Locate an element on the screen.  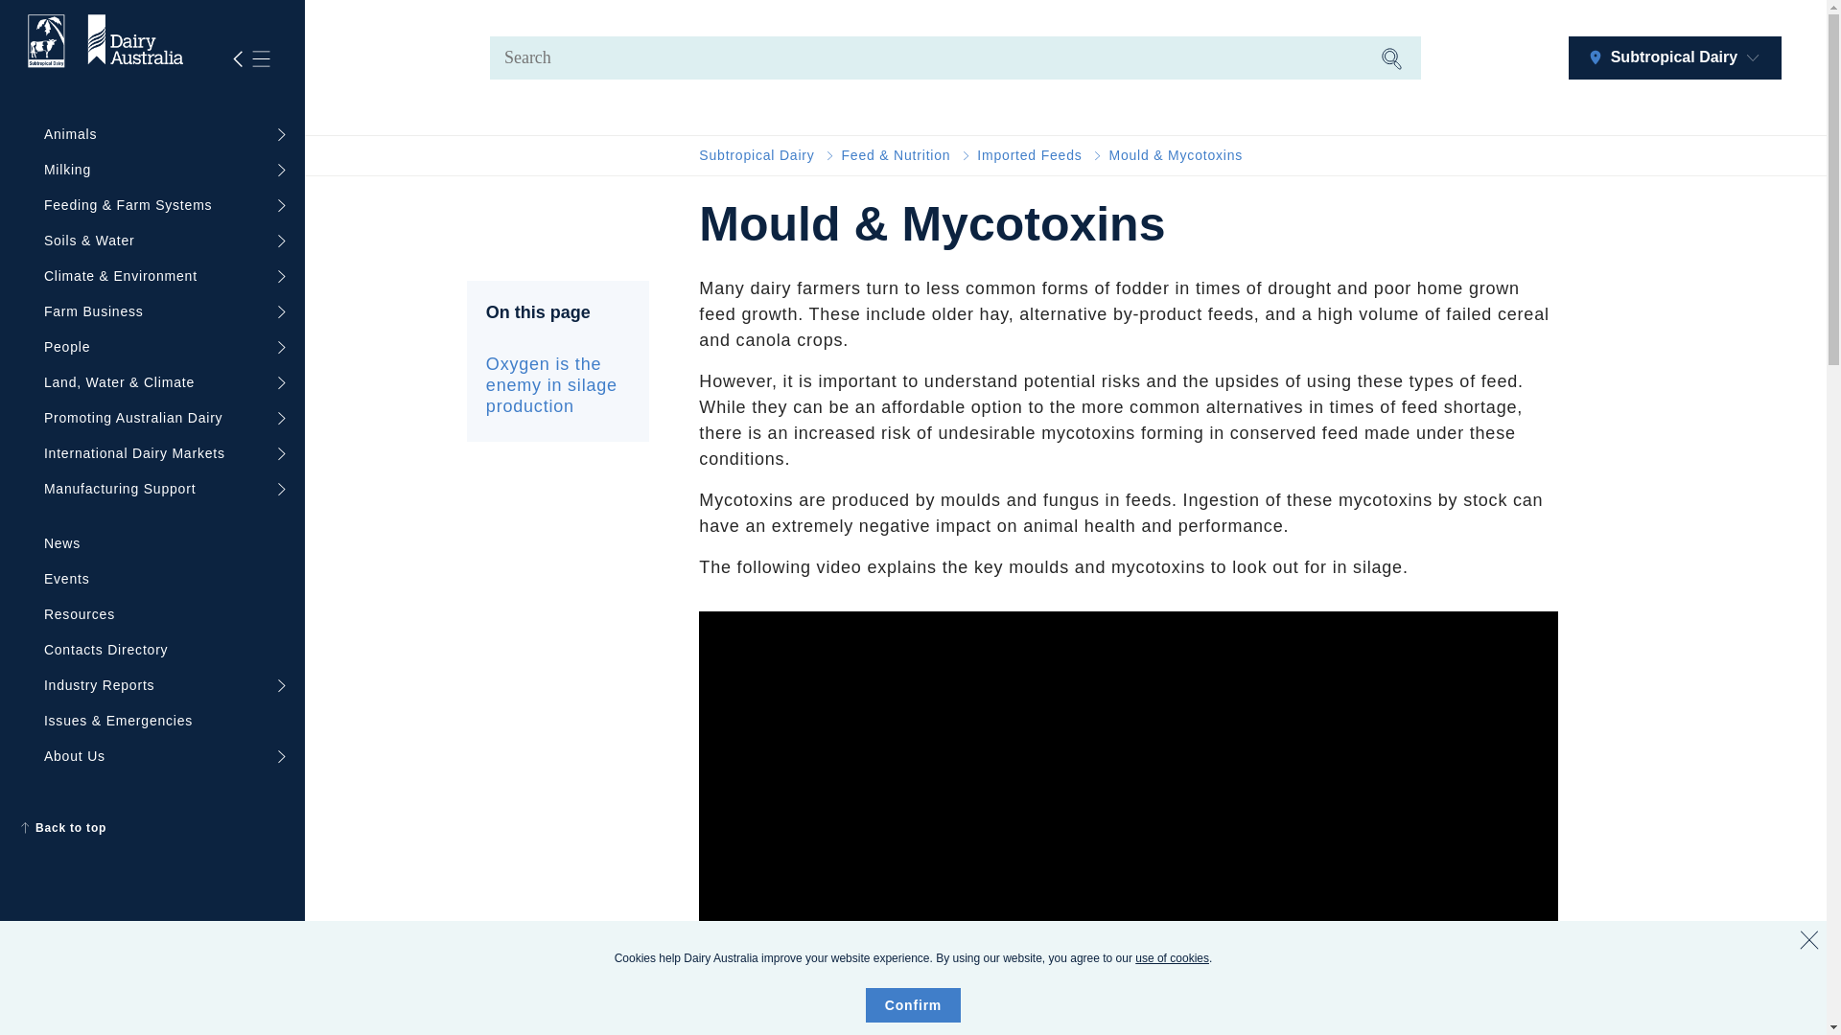
Oxygen is the enemy in silage production is located at coordinates (558, 385).